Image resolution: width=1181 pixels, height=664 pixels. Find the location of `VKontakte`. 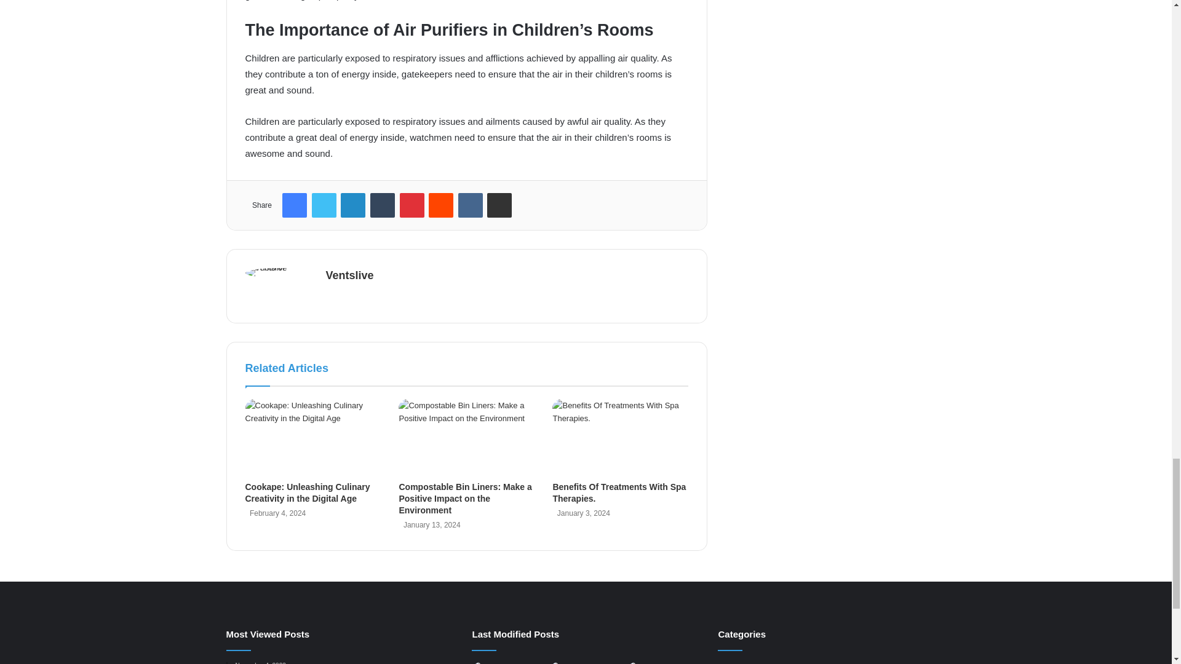

VKontakte is located at coordinates (470, 205).